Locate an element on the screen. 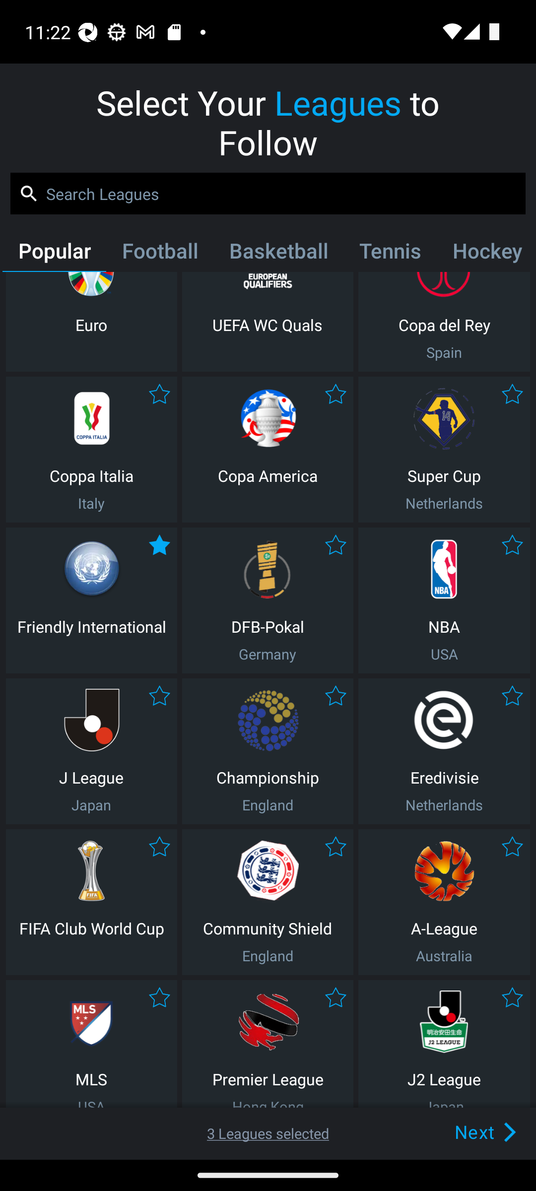 The width and height of the screenshot is (536, 1191). Eredivisie Netherlands is located at coordinates (444, 751).